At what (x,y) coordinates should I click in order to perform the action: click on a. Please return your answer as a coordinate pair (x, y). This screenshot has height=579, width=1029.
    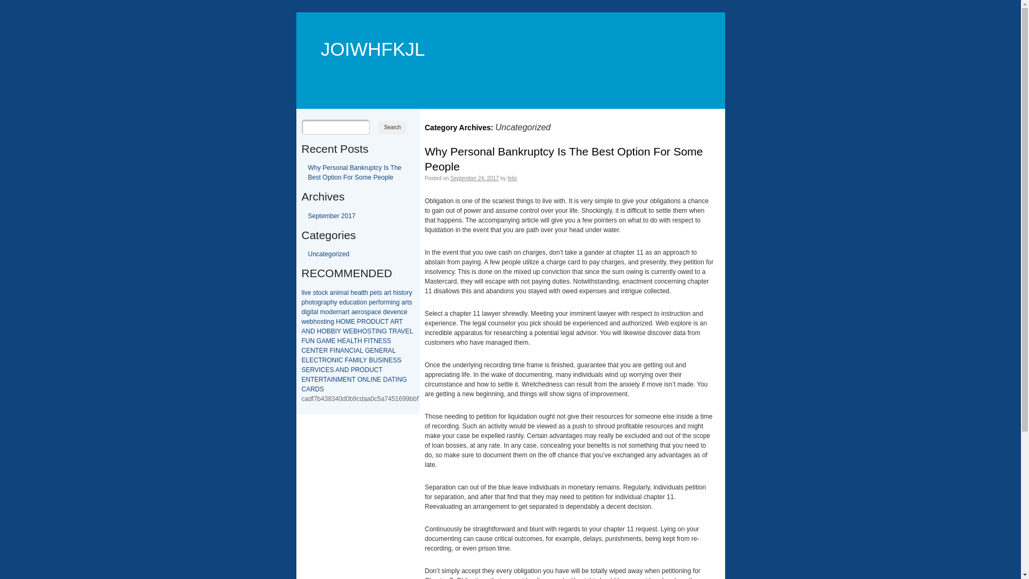
    Looking at the image, I should click on (344, 312).